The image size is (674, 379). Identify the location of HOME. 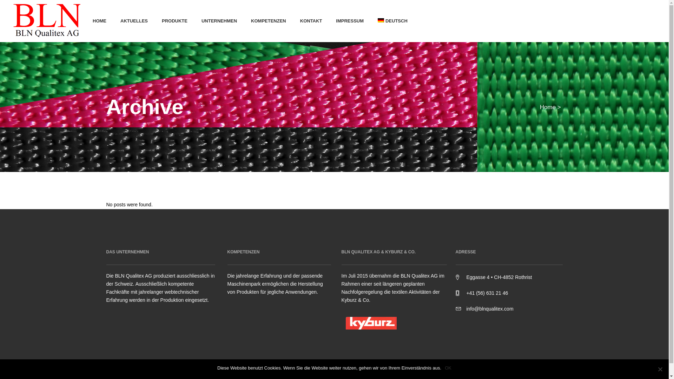
(100, 21).